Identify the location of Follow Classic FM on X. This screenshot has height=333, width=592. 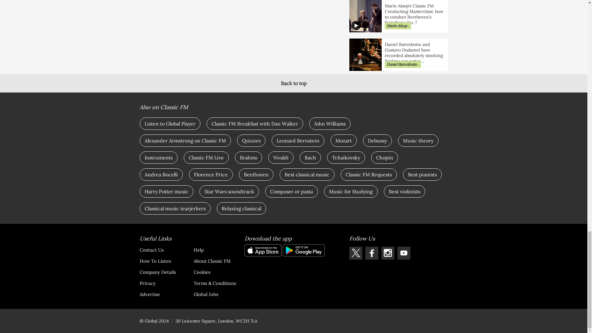
(355, 253).